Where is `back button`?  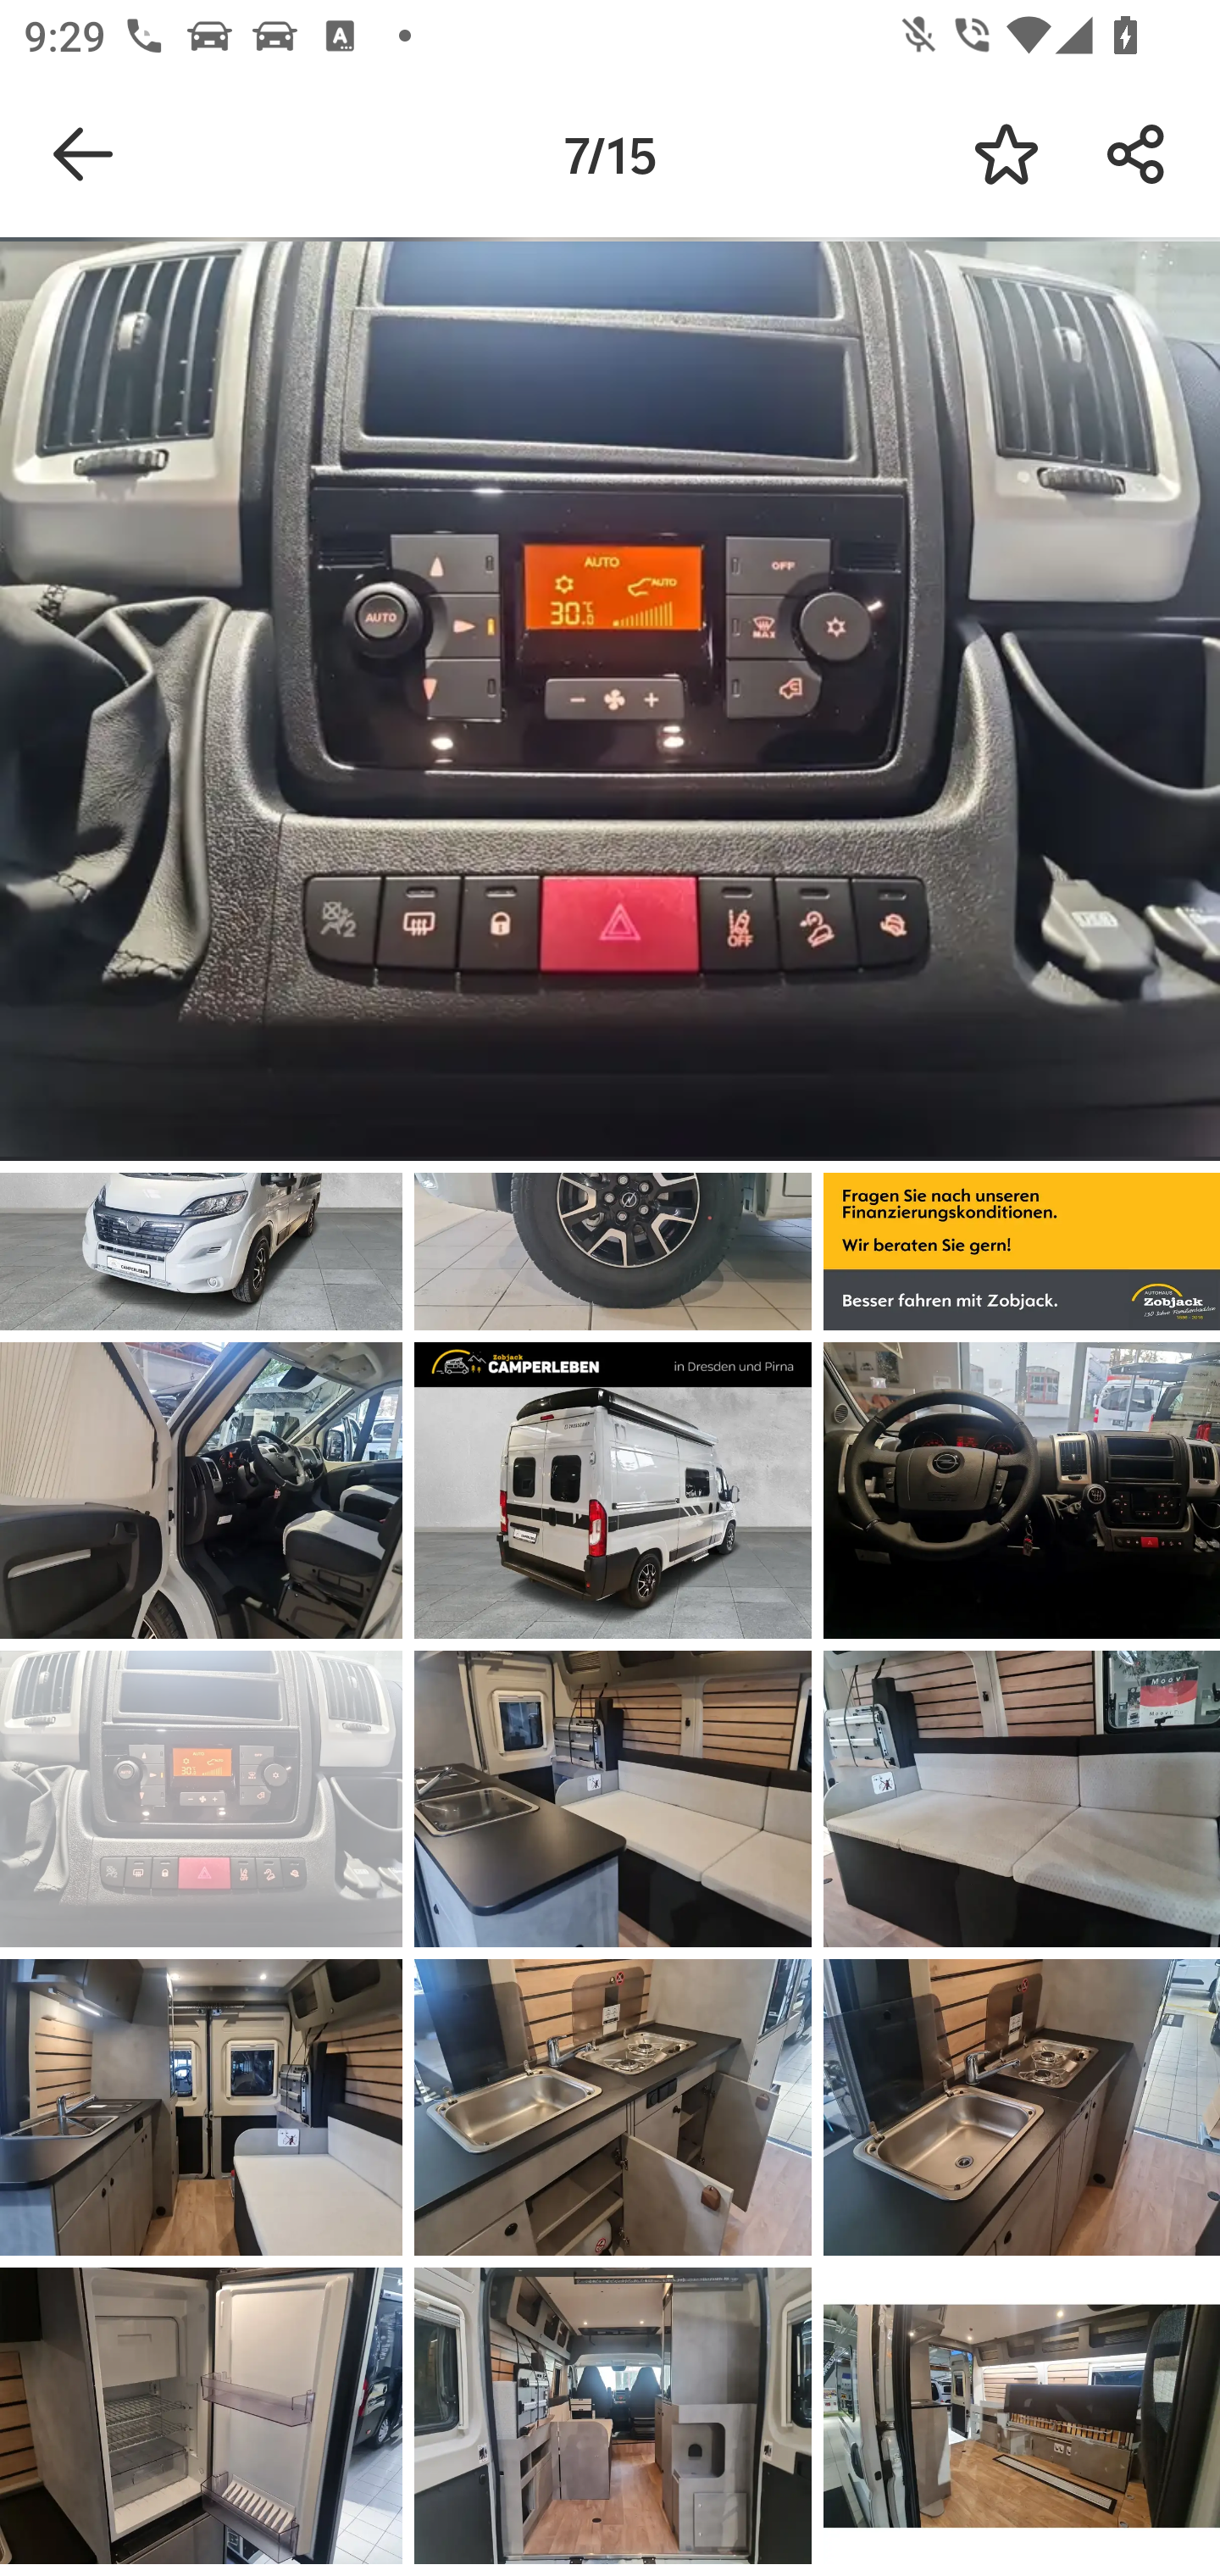 back button is located at coordinates (83, 154).